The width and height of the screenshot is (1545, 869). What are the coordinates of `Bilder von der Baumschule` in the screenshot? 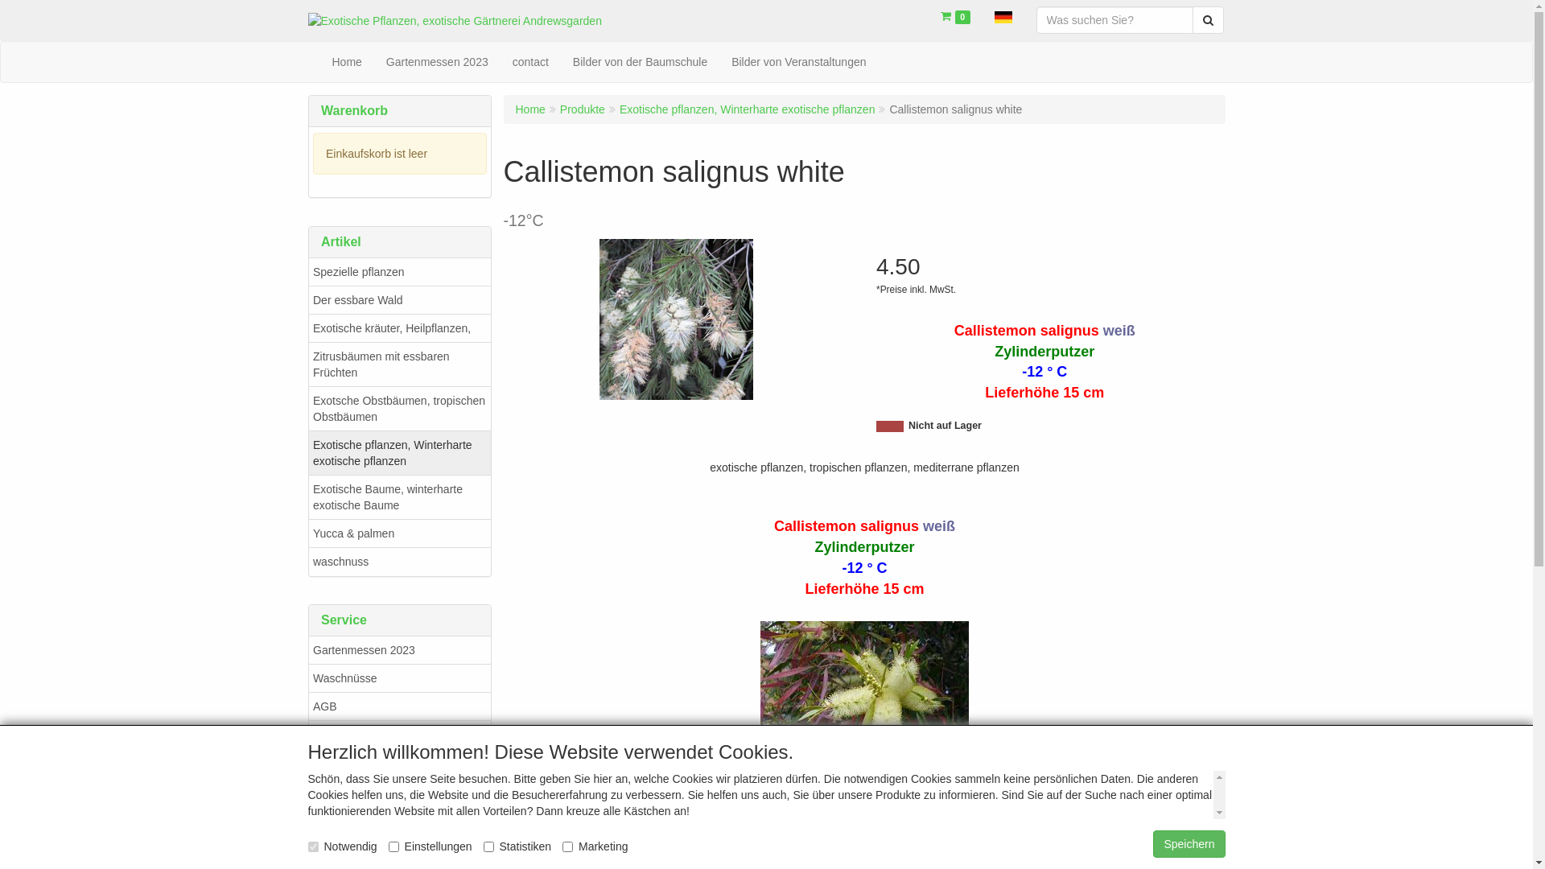 It's located at (400, 791).